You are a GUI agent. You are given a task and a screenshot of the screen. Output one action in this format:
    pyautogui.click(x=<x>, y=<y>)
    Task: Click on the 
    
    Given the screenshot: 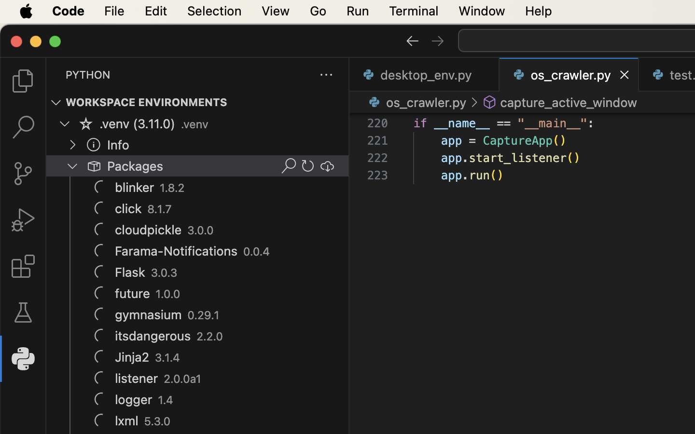 What is the action you would take?
    pyautogui.click(x=327, y=166)
    